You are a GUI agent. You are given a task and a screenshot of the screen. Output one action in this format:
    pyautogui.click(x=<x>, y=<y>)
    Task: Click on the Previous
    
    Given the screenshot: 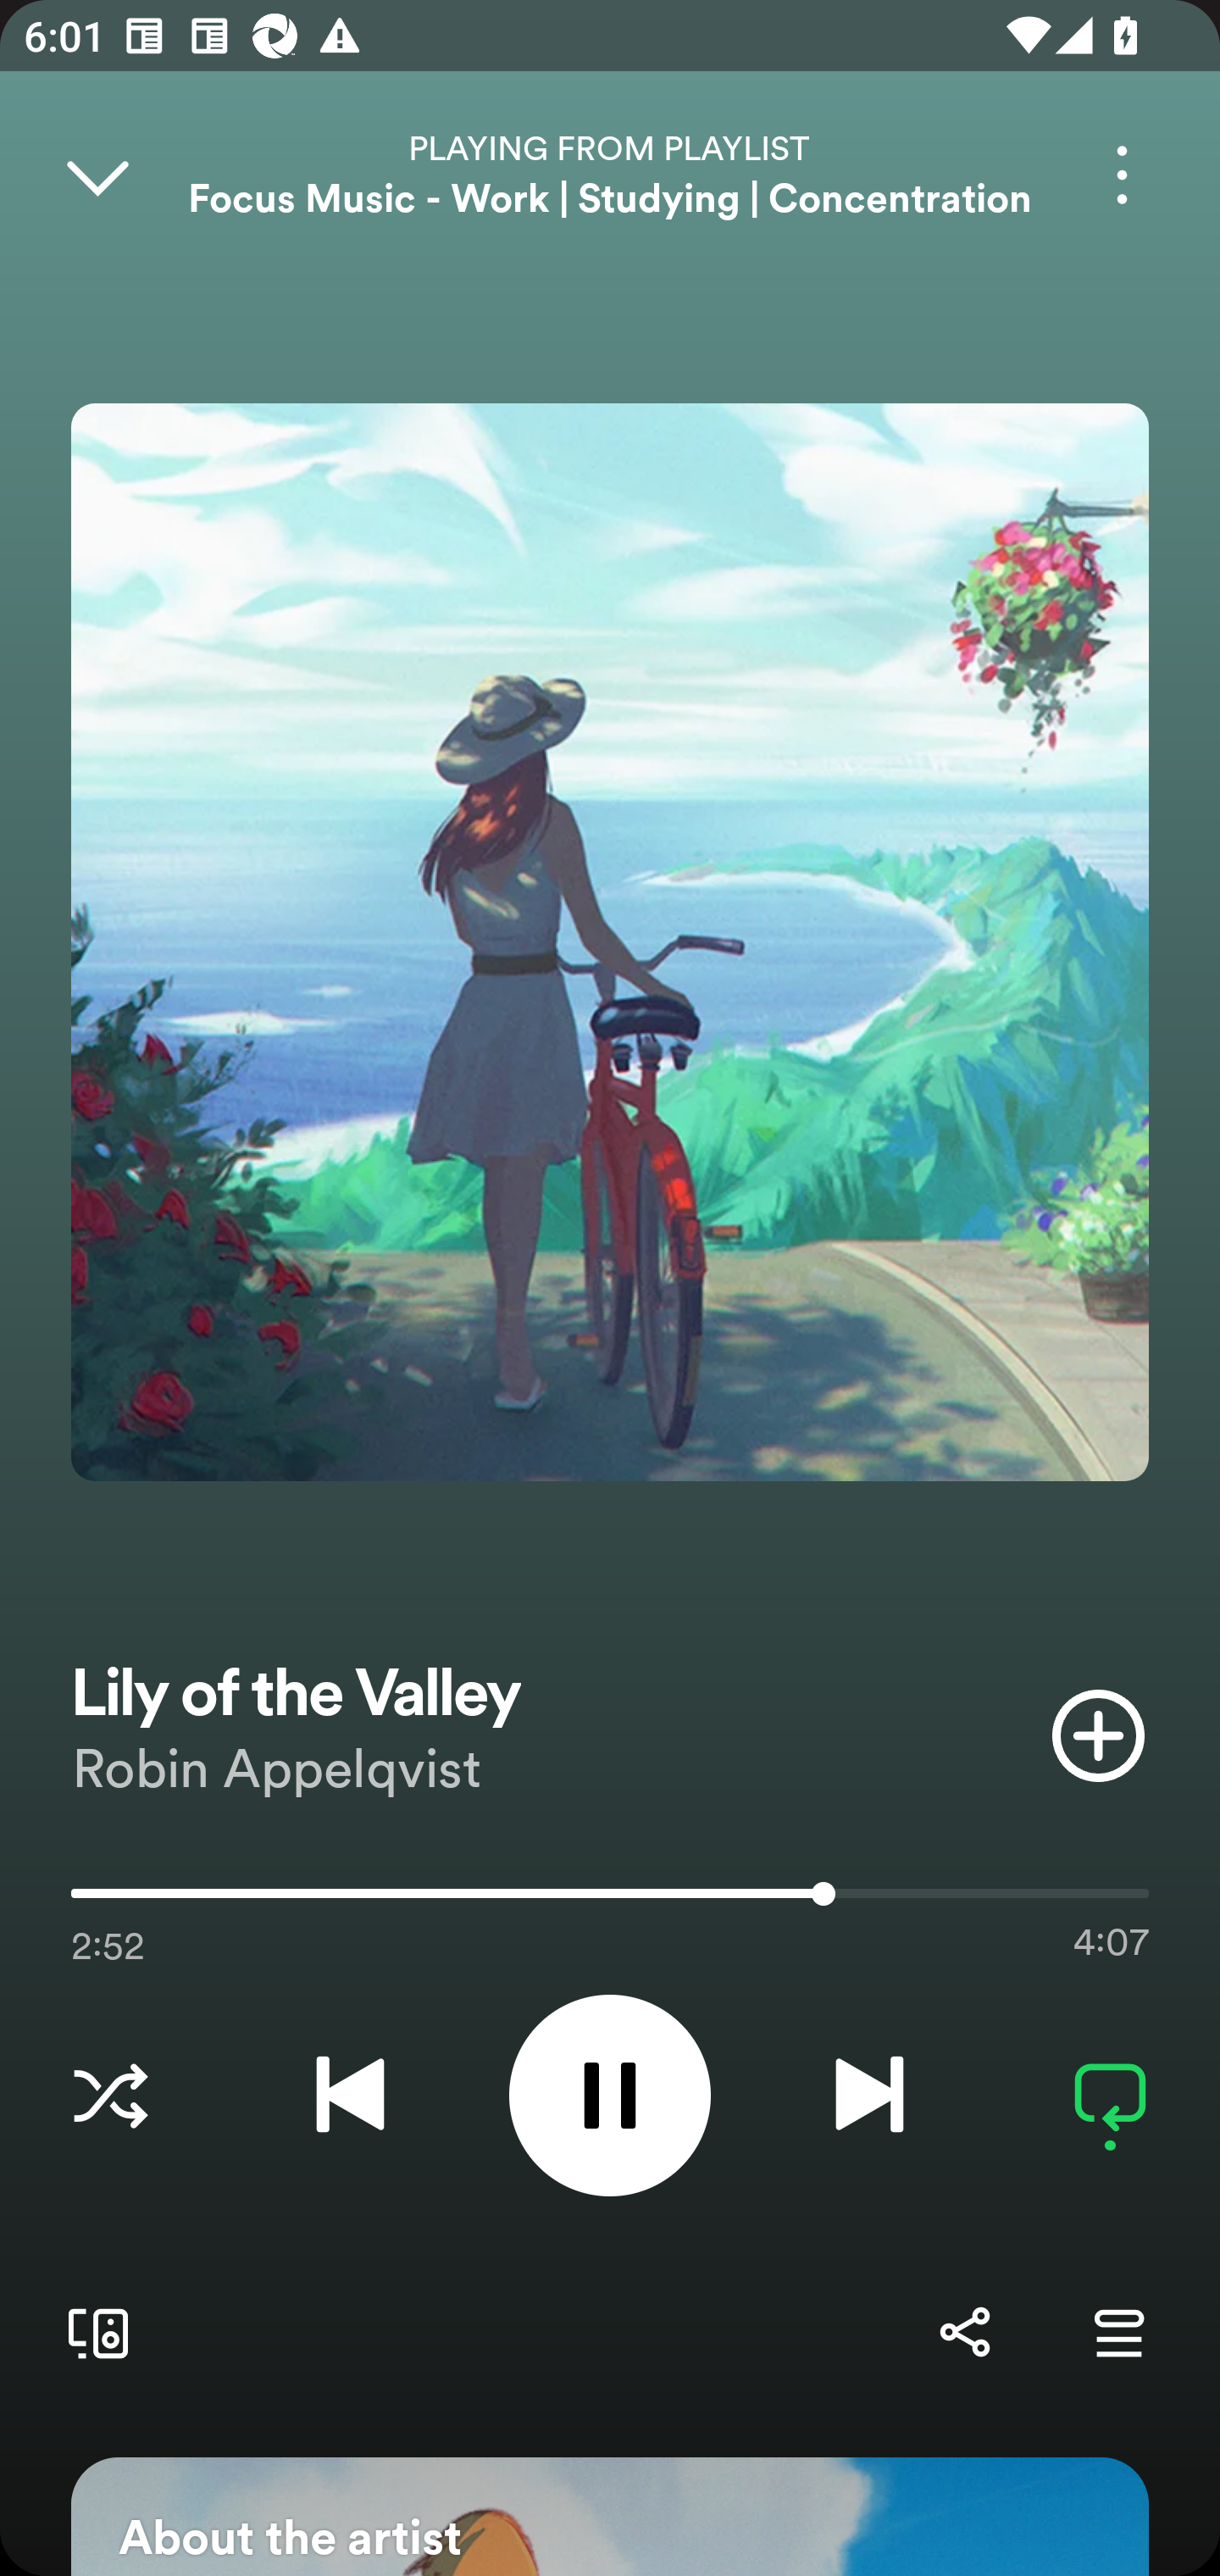 What is the action you would take?
    pyautogui.click(x=350, y=2095)
    